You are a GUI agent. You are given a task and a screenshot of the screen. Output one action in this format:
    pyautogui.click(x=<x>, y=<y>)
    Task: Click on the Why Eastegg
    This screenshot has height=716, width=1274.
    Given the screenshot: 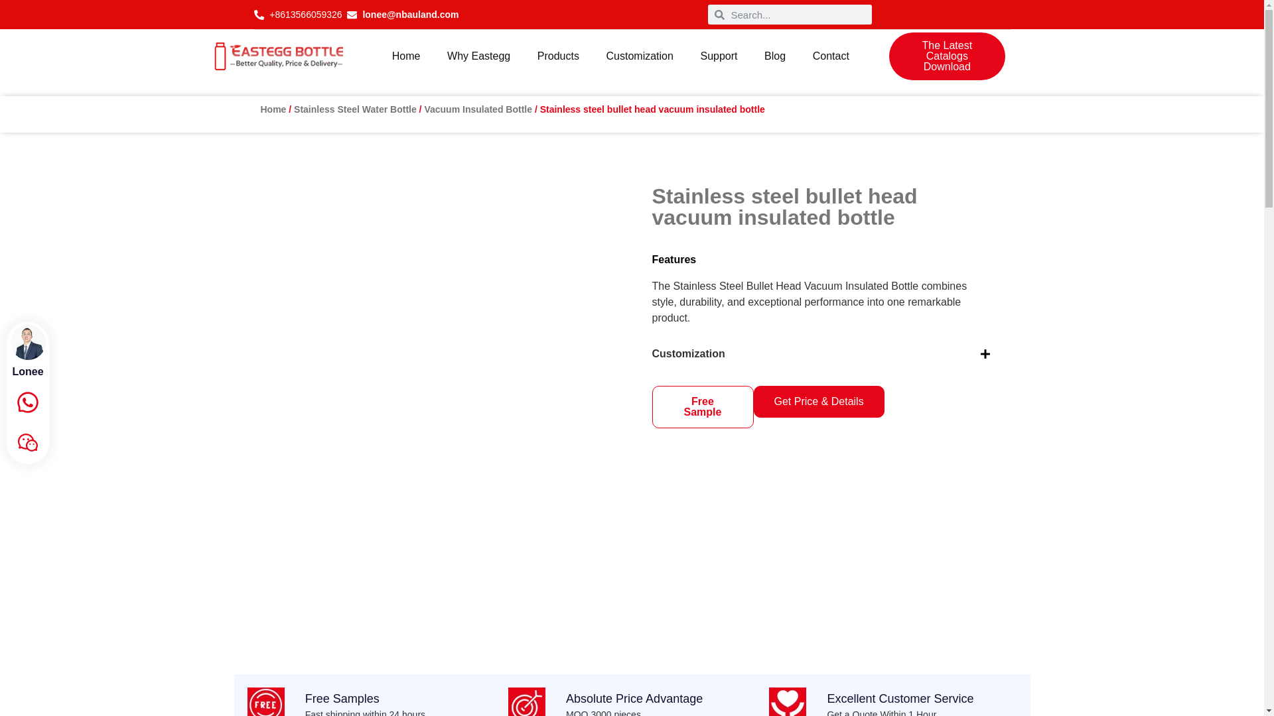 What is the action you would take?
    pyautogui.click(x=479, y=56)
    